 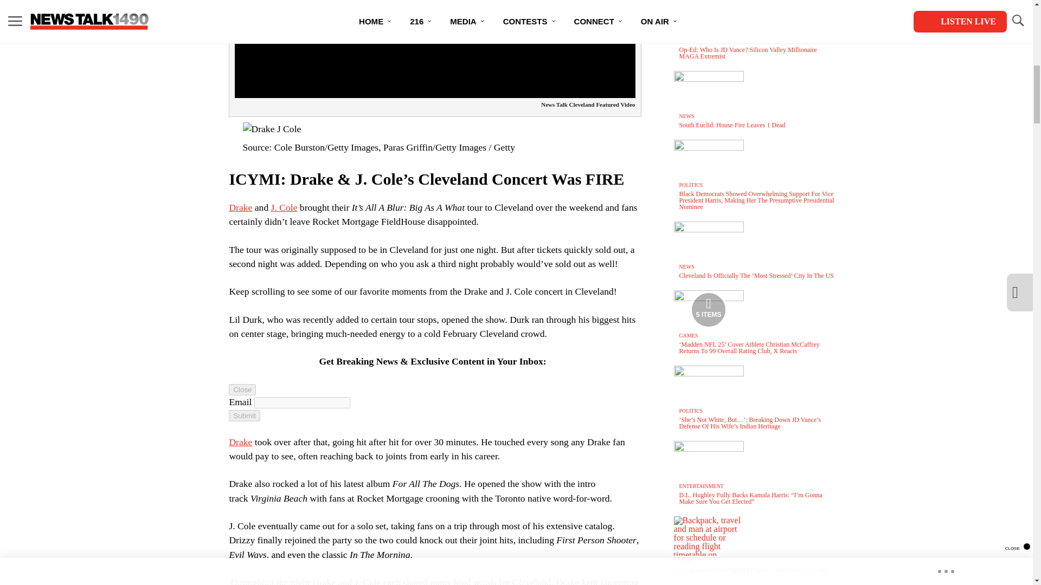 What do you see at coordinates (244, 415) in the screenshot?
I see `Submit` at bounding box center [244, 415].